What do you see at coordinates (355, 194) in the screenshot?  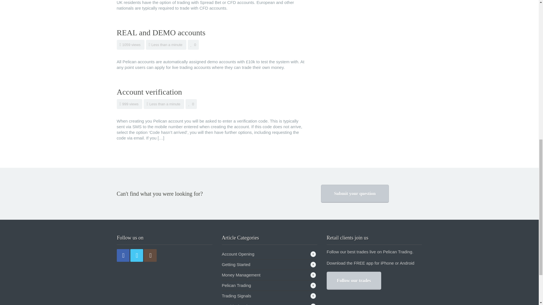 I see `Submit your question` at bounding box center [355, 194].